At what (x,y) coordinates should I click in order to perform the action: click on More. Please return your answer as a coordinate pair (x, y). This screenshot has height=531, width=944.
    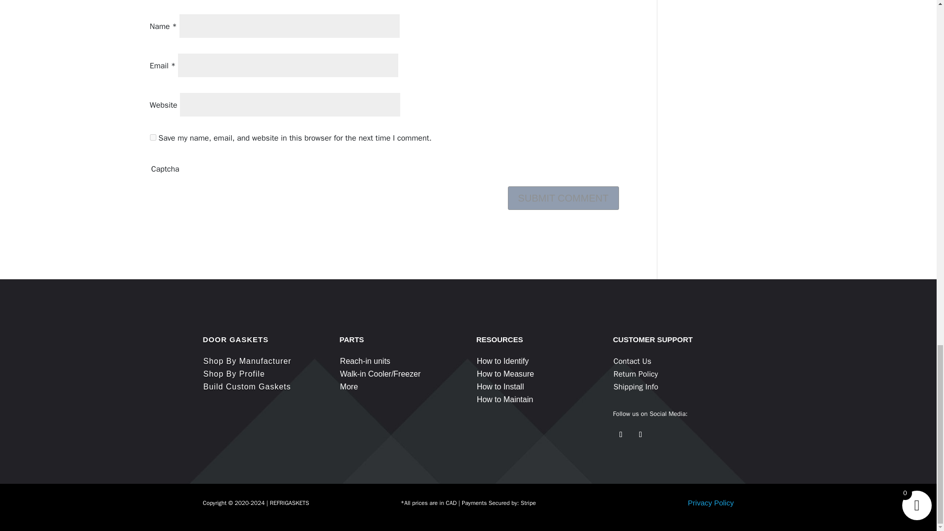
    Looking at the image, I should click on (349, 386).